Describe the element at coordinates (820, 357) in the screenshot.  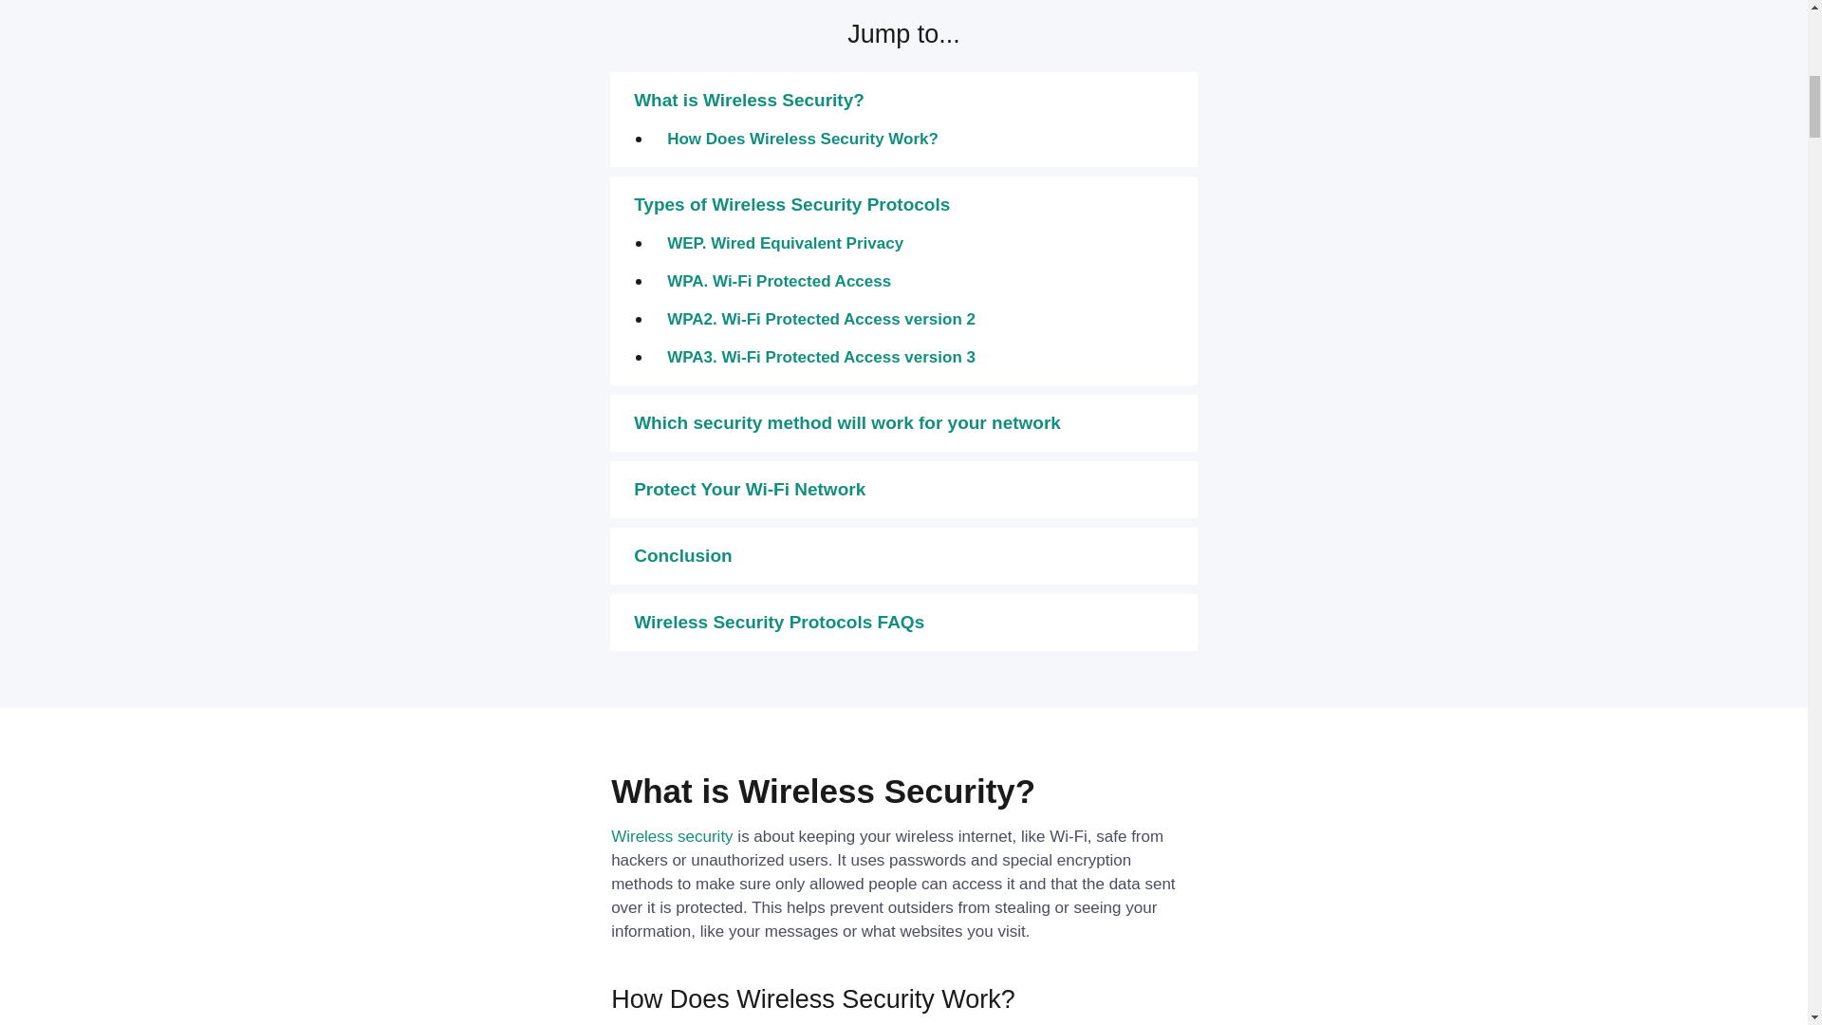
I see `WPA3. Wi-Fi Protected Access version 3` at that location.